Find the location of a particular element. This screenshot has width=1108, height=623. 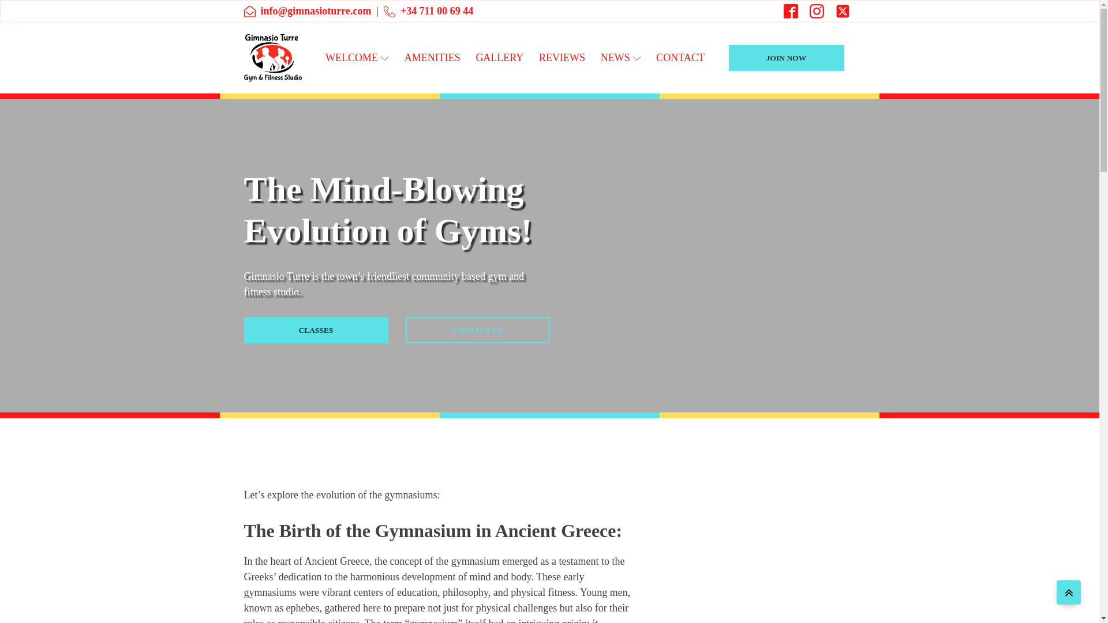

CONTACT US is located at coordinates (477, 330).